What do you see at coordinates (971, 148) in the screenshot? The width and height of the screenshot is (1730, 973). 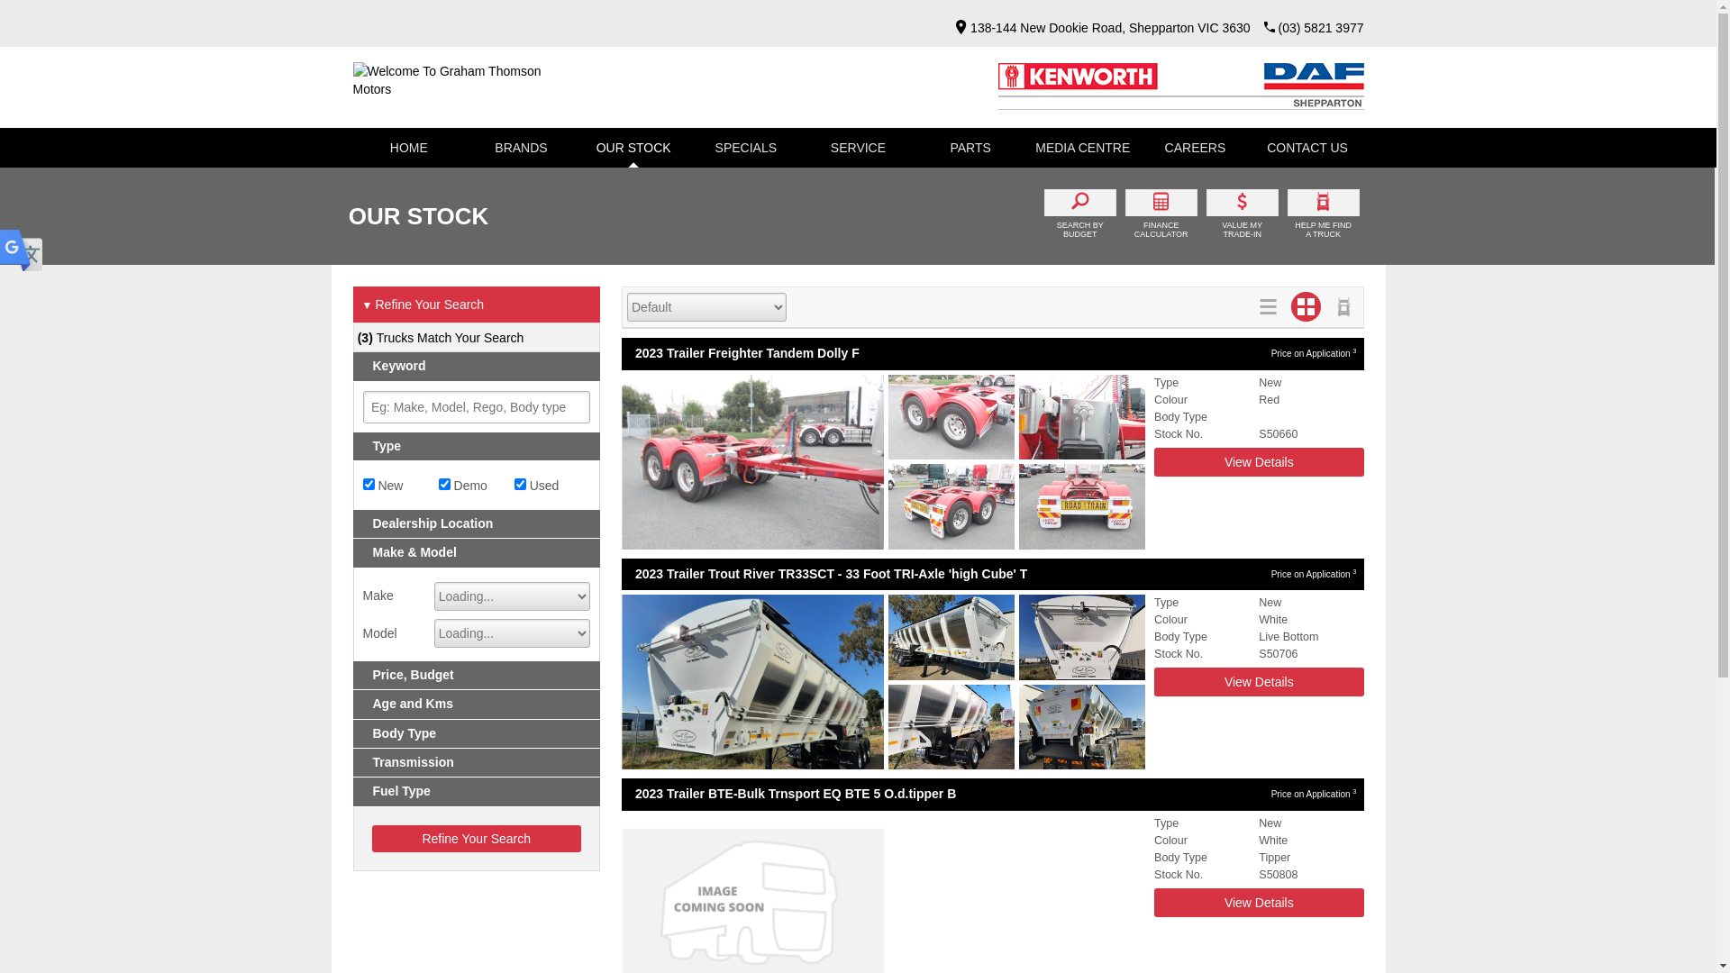 I see `PARTS` at bounding box center [971, 148].